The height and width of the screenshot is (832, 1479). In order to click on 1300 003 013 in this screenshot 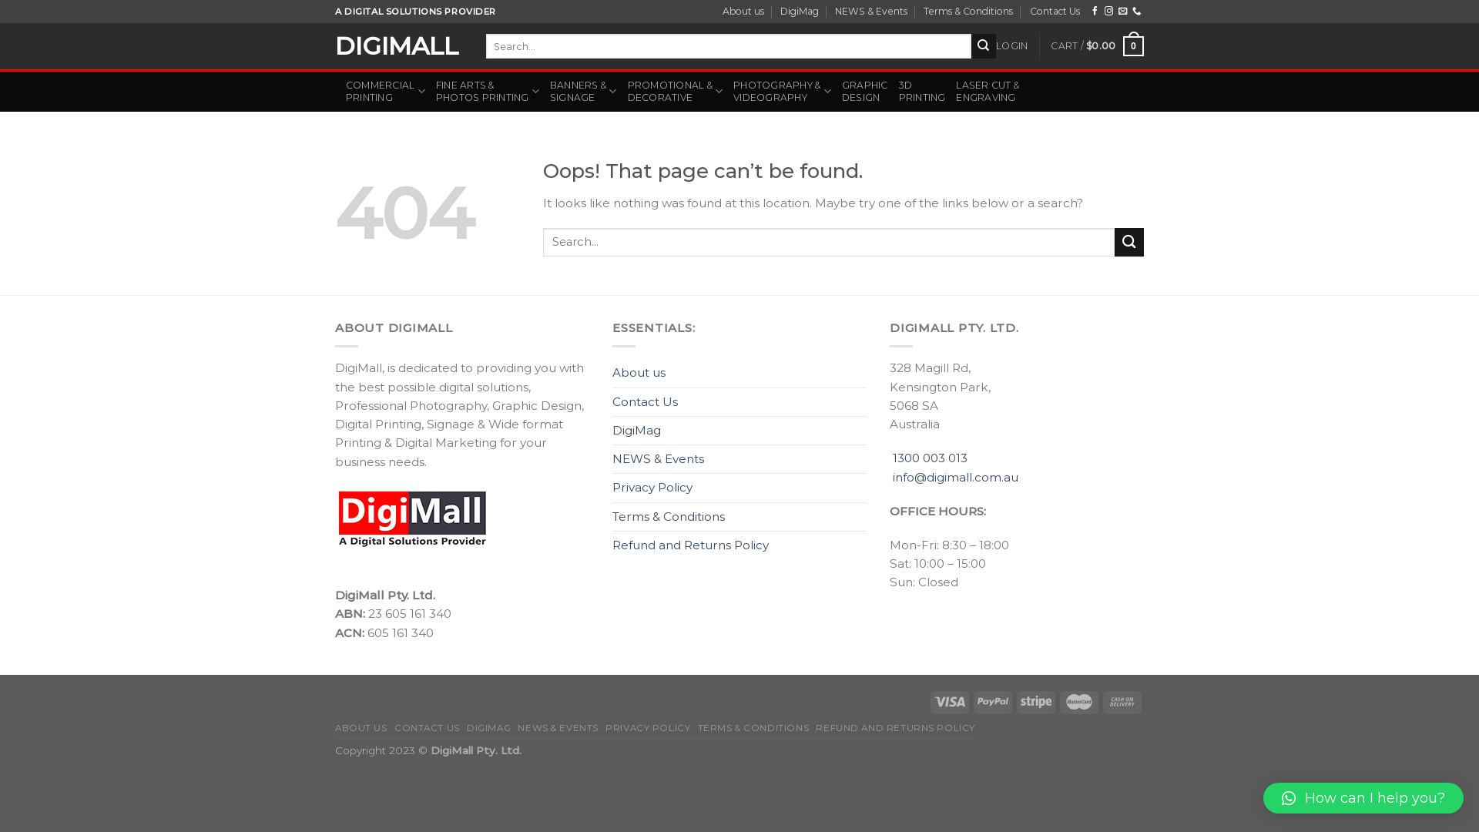, I will do `click(931, 458)`.